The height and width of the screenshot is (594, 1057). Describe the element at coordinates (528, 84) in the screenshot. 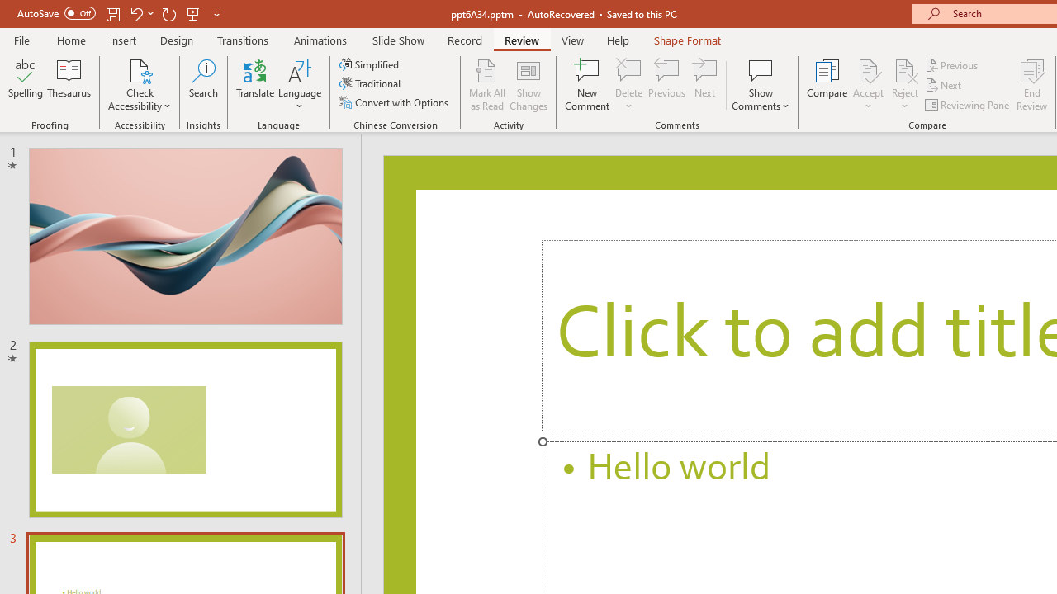

I see `Show Changes` at that location.